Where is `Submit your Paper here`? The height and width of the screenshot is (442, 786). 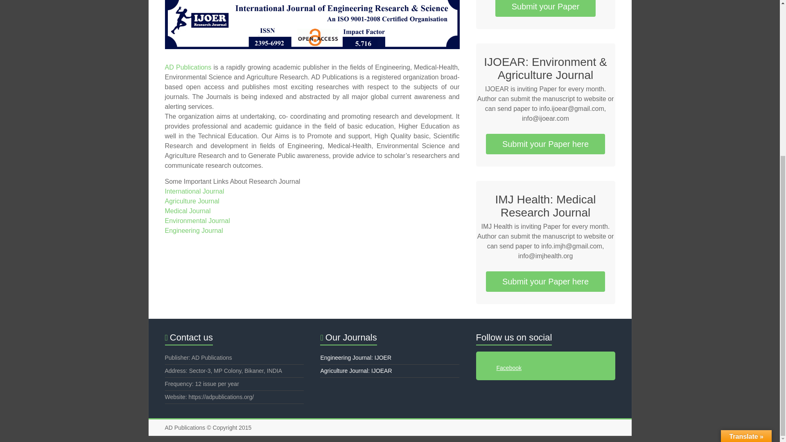 Submit your Paper here is located at coordinates (545, 144).